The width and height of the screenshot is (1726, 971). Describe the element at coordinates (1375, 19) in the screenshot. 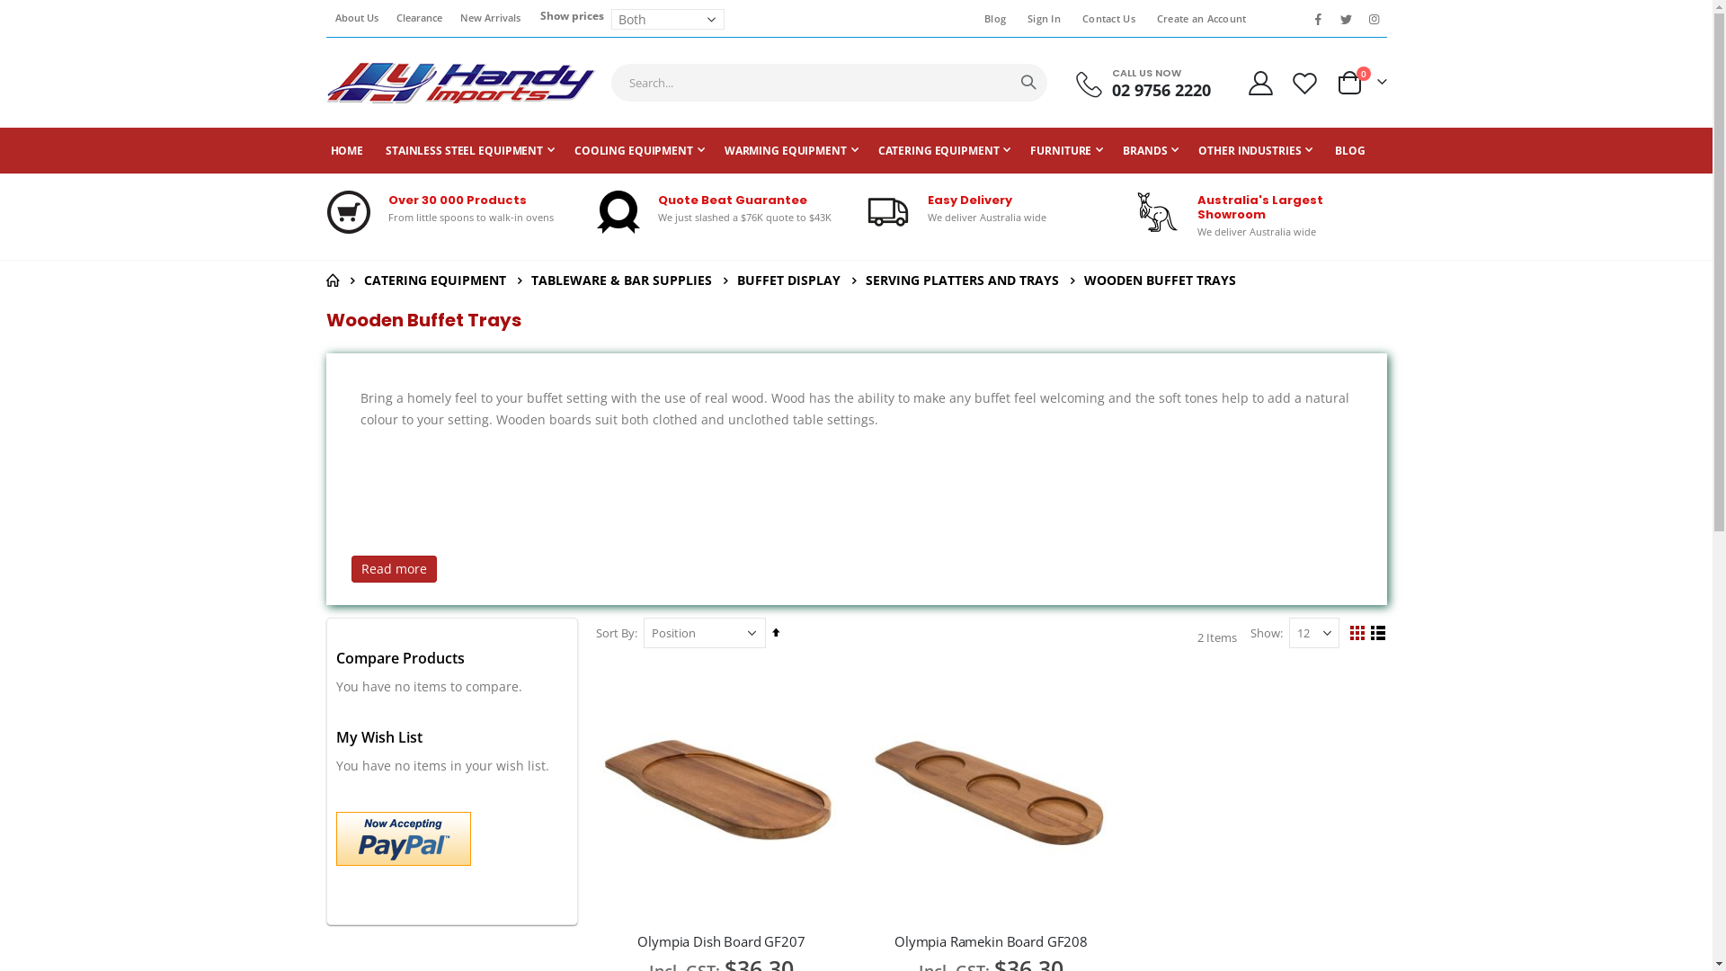

I see `instagram` at that location.